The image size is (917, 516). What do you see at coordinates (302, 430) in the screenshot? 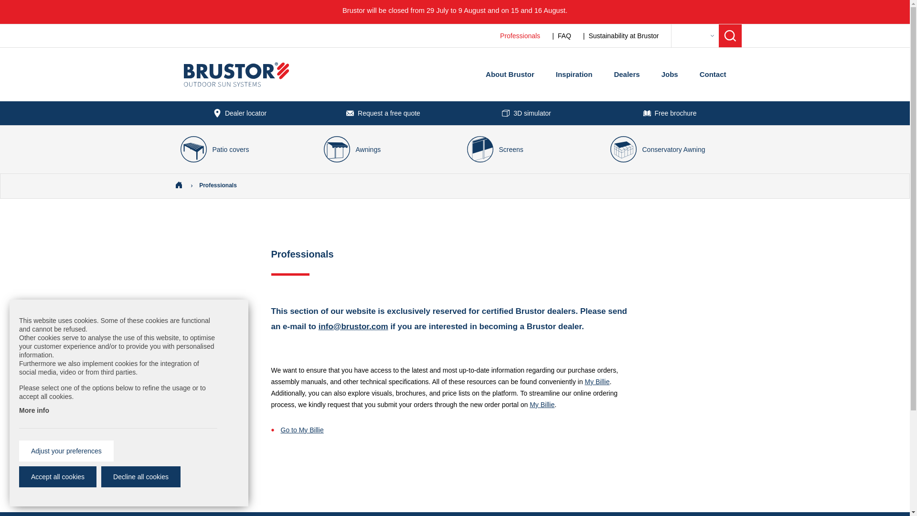
I see `Go to My Billie` at bounding box center [302, 430].